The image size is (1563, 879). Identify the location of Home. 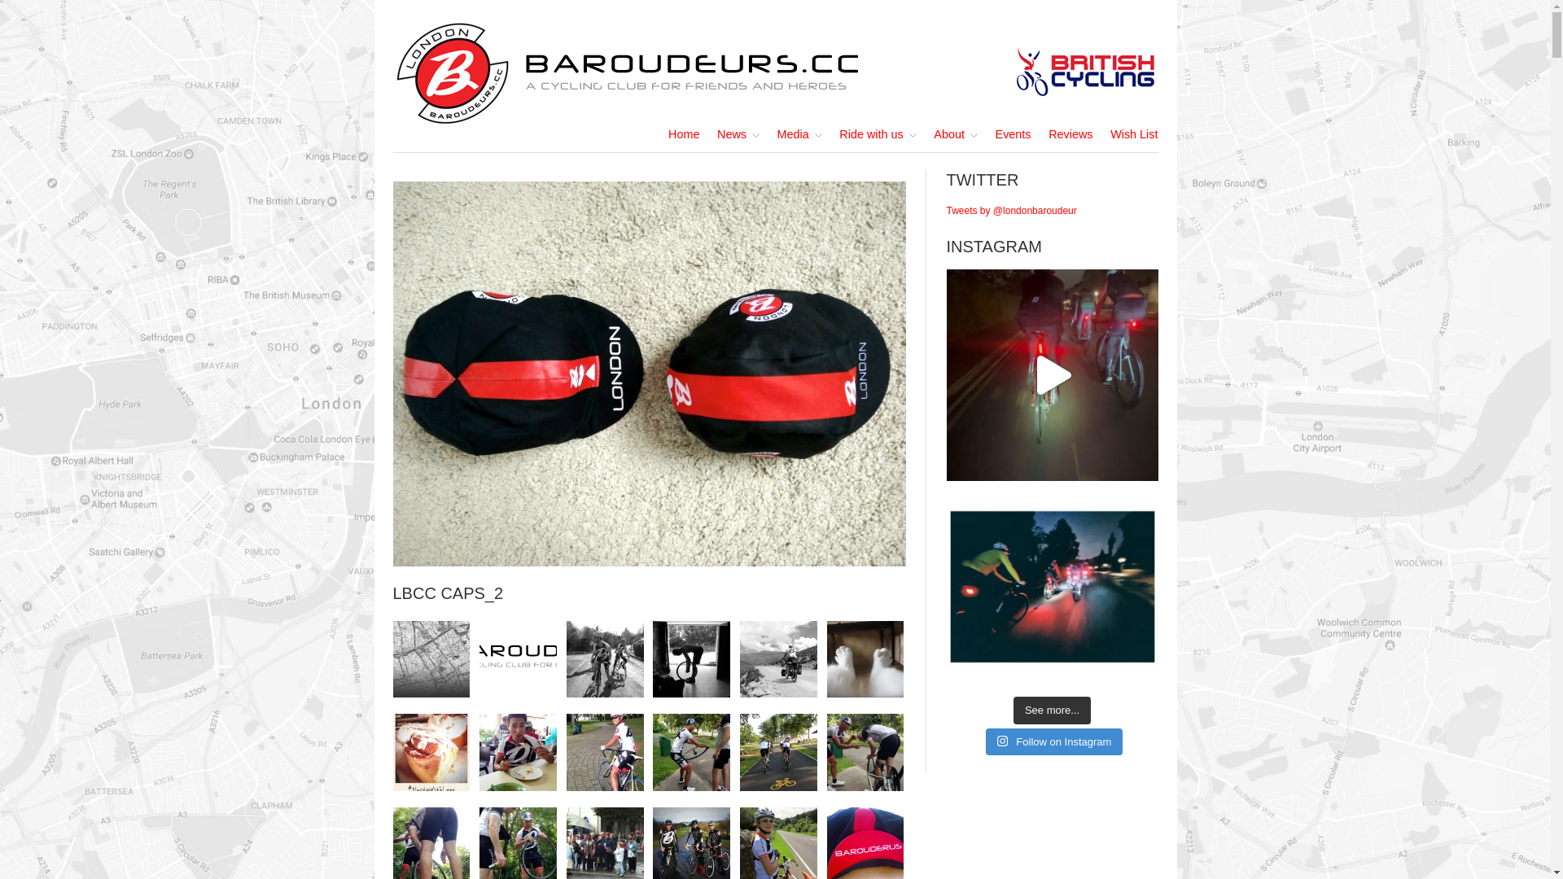
(684, 135).